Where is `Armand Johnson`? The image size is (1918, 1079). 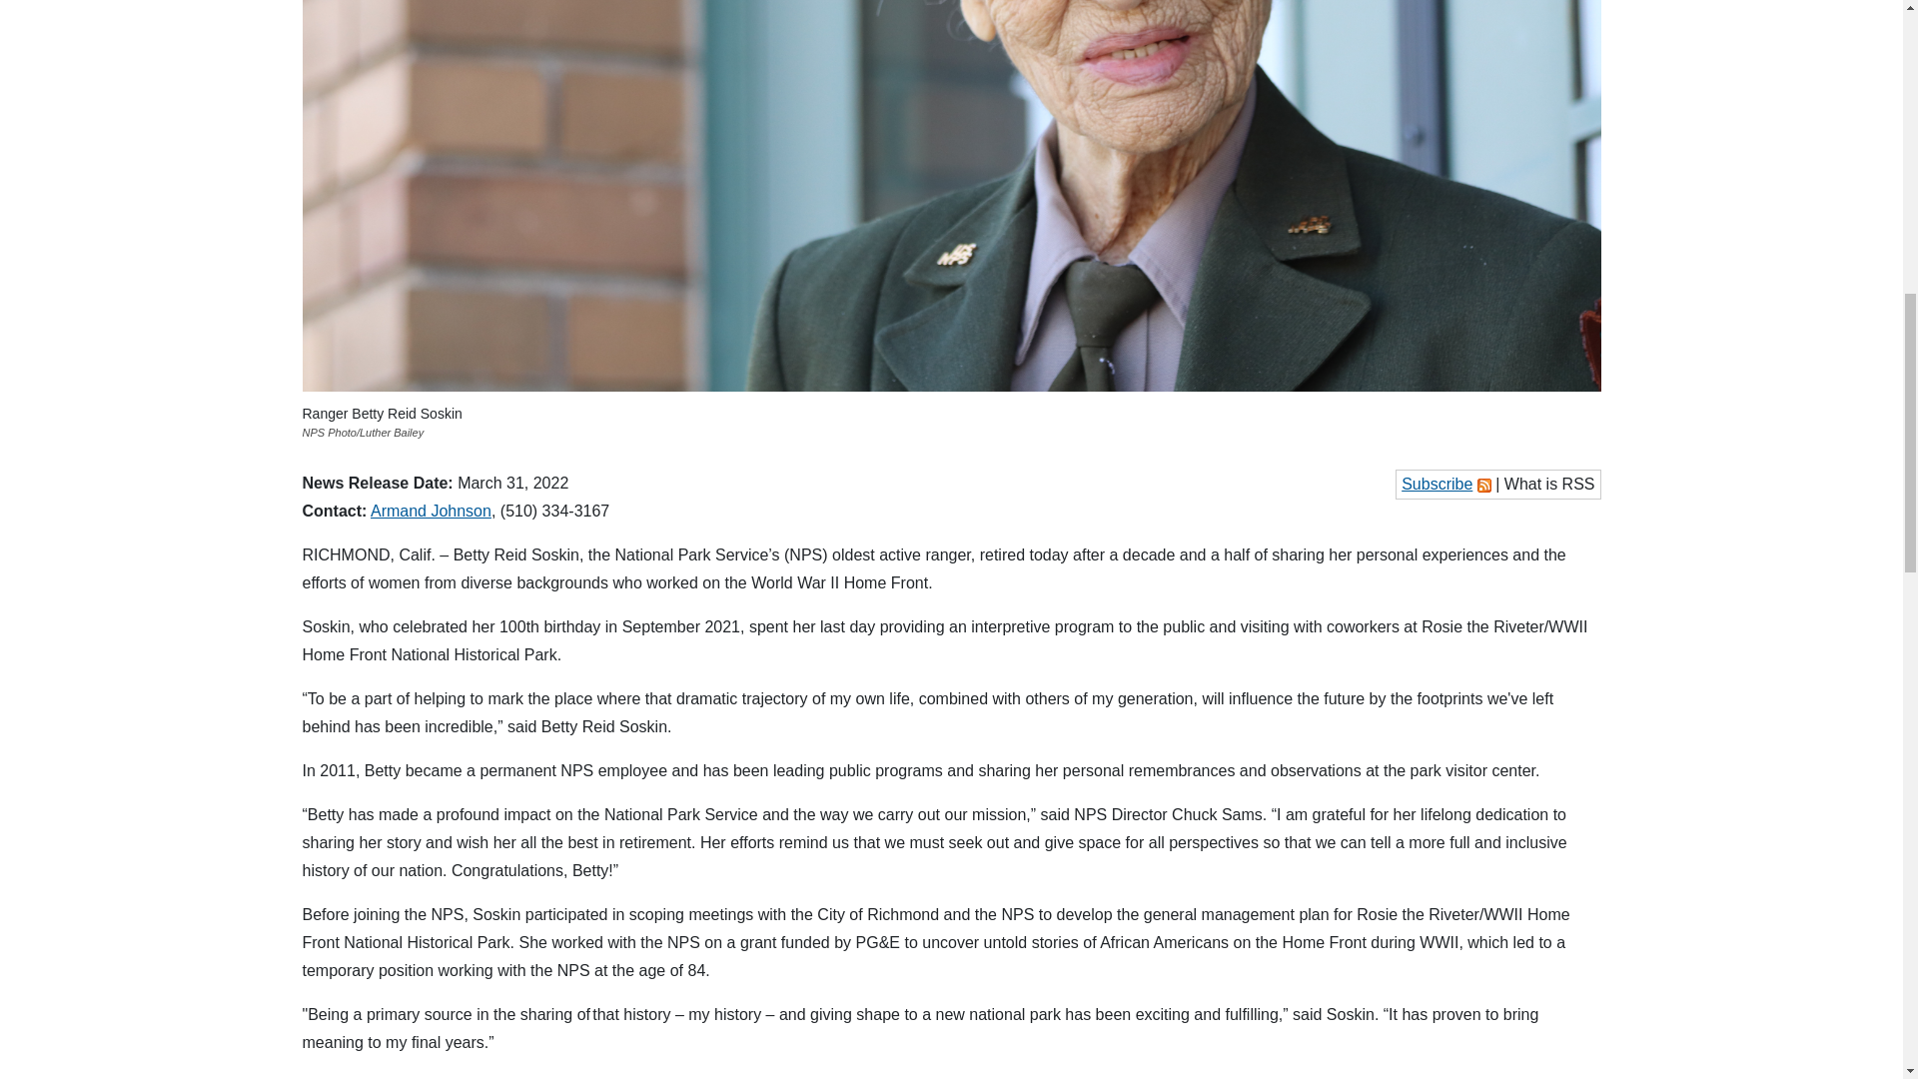
Armand Johnson is located at coordinates (430, 511).